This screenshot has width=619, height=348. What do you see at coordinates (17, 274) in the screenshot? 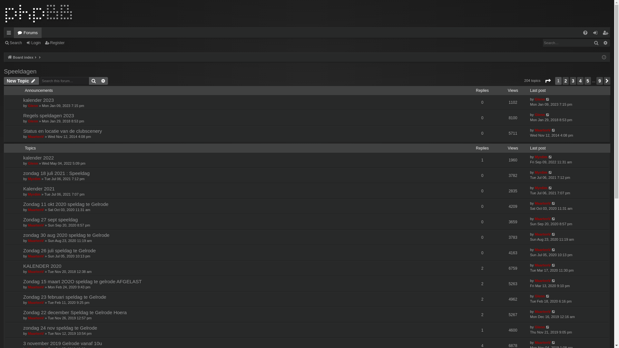
I see `2` at bounding box center [17, 274].